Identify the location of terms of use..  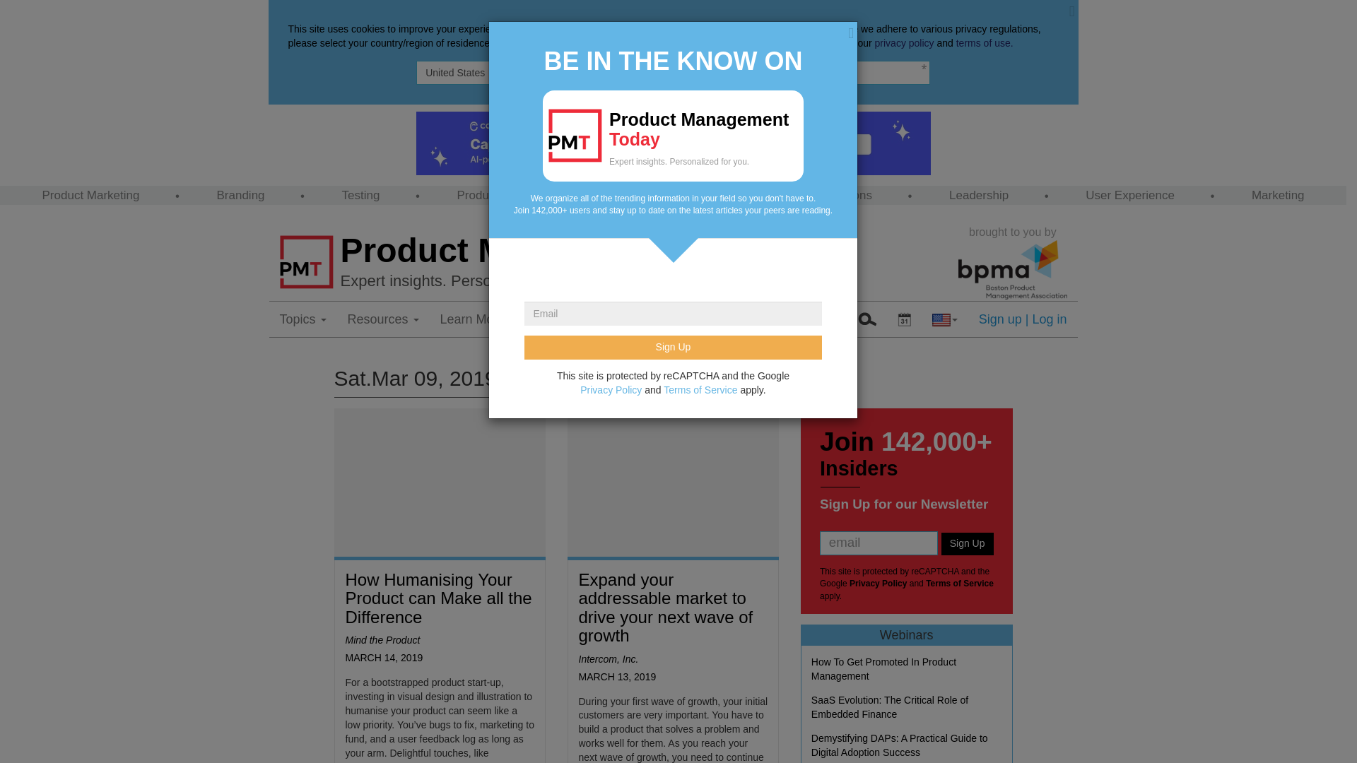
(985, 42).